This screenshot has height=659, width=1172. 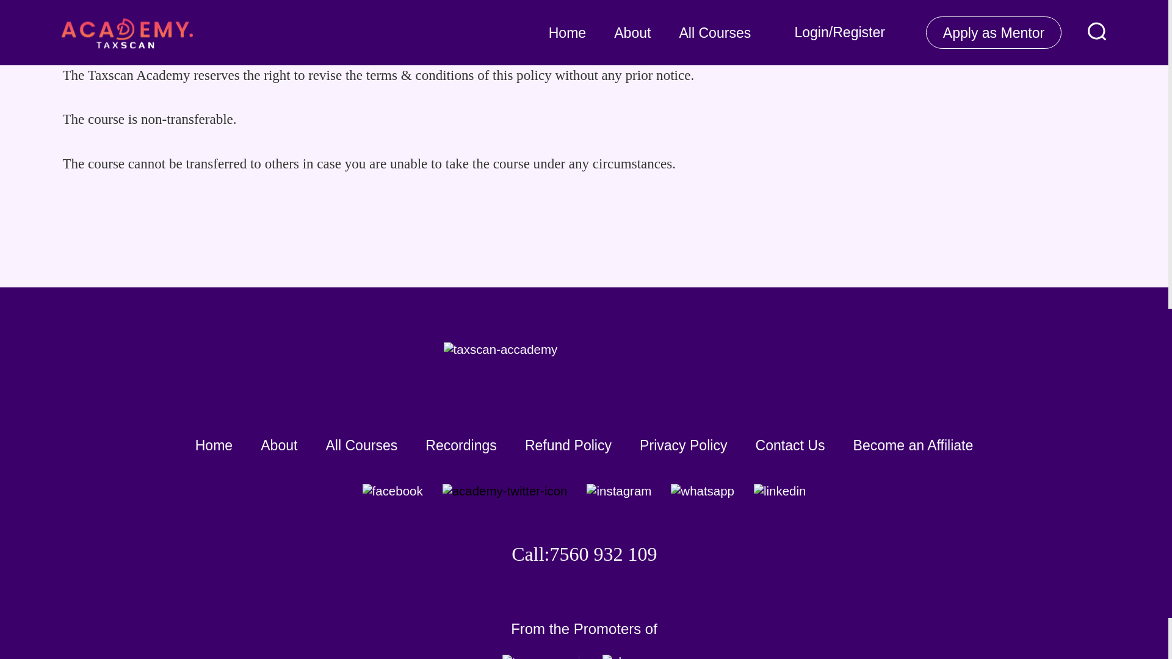 What do you see at coordinates (568, 445) in the screenshot?
I see `Refund Policy` at bounding box center [568, 445].